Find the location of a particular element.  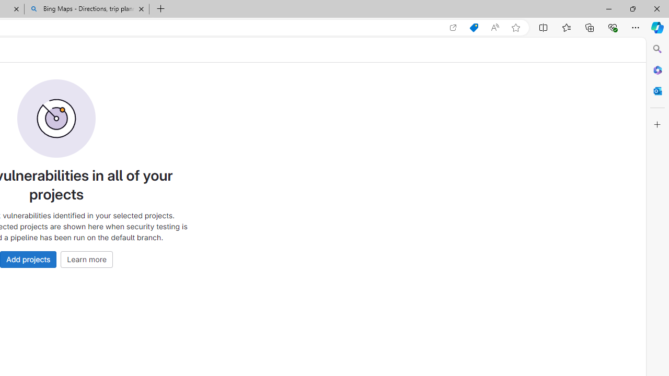

Learn more is located at coordinates (87, 259).